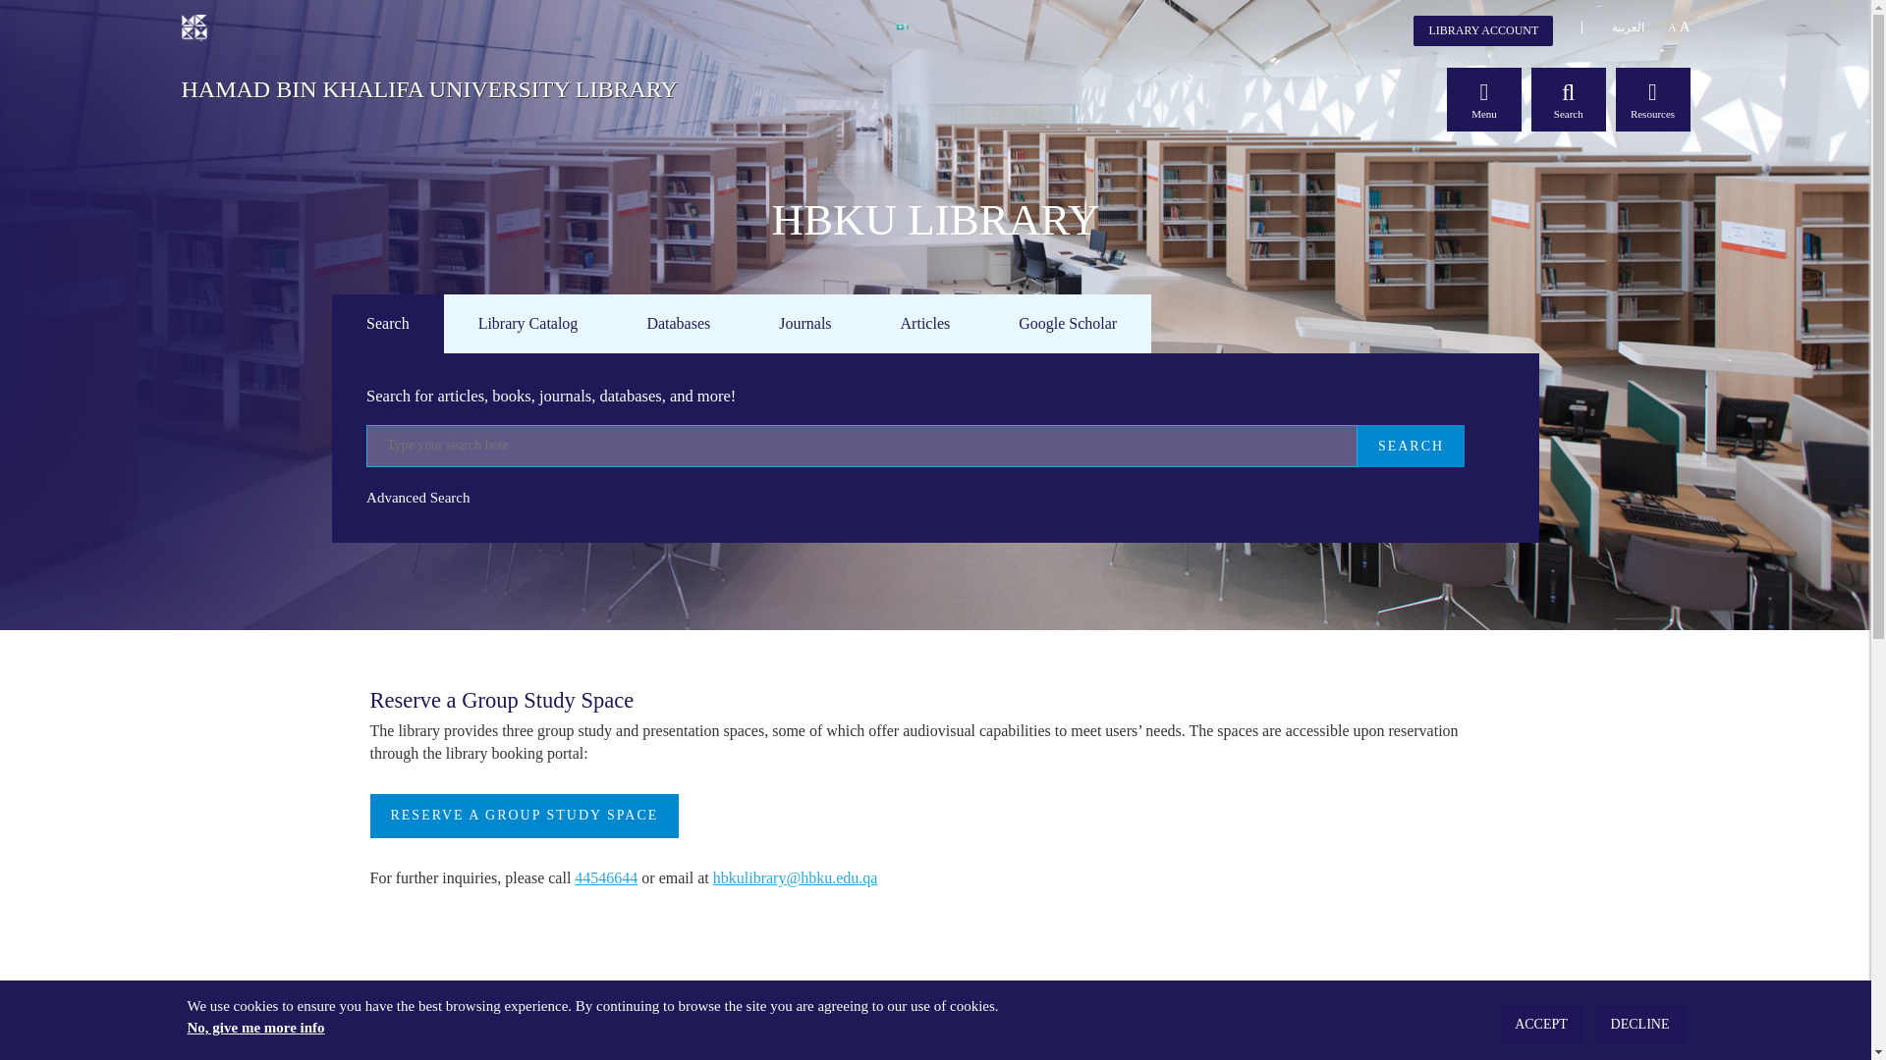 This screenshot has width=1886, height=1060. I want to click on Hamad Bin Khalifa University, so click(193, 26).